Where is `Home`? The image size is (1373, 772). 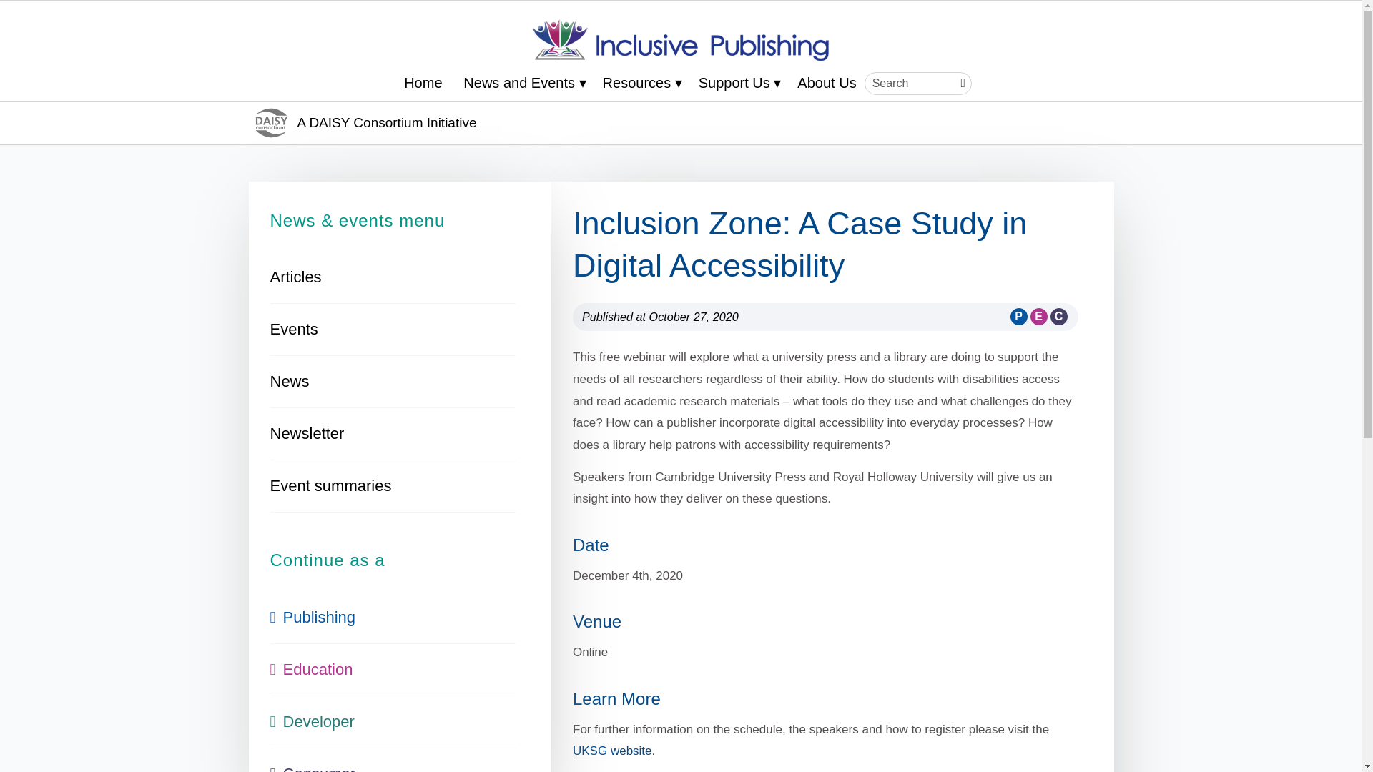
Home is located at coordinates (422, 83).